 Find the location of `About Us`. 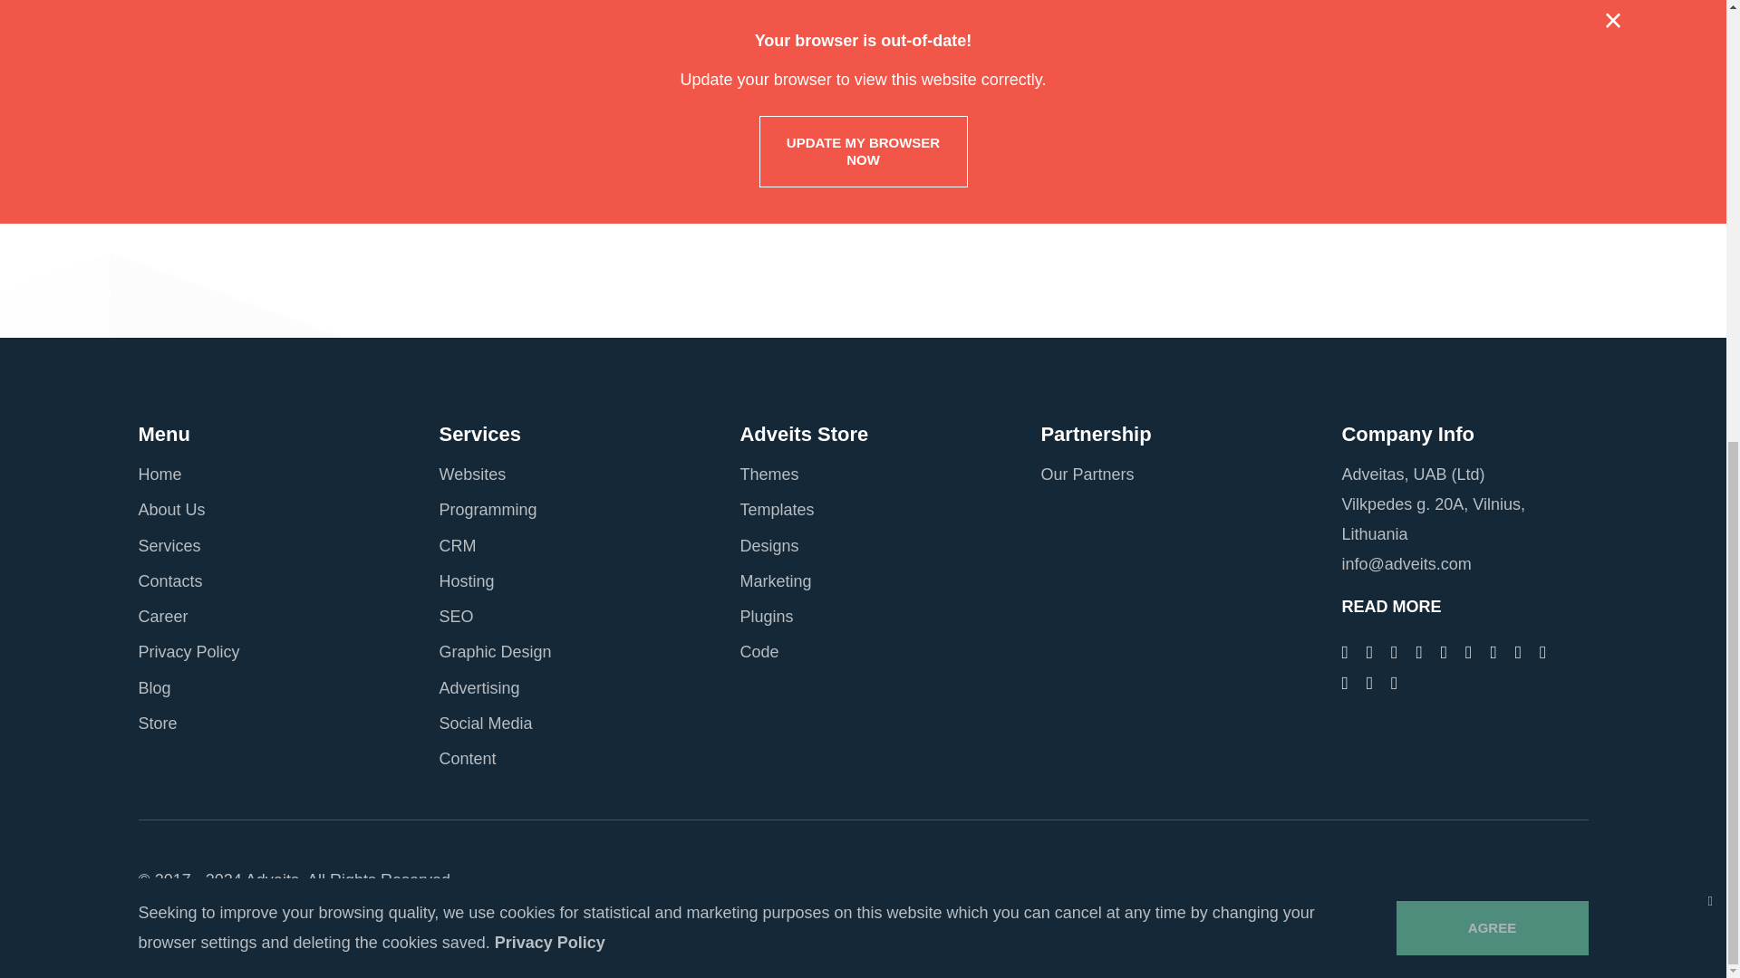

About Us is located at coordinates (170, 509).